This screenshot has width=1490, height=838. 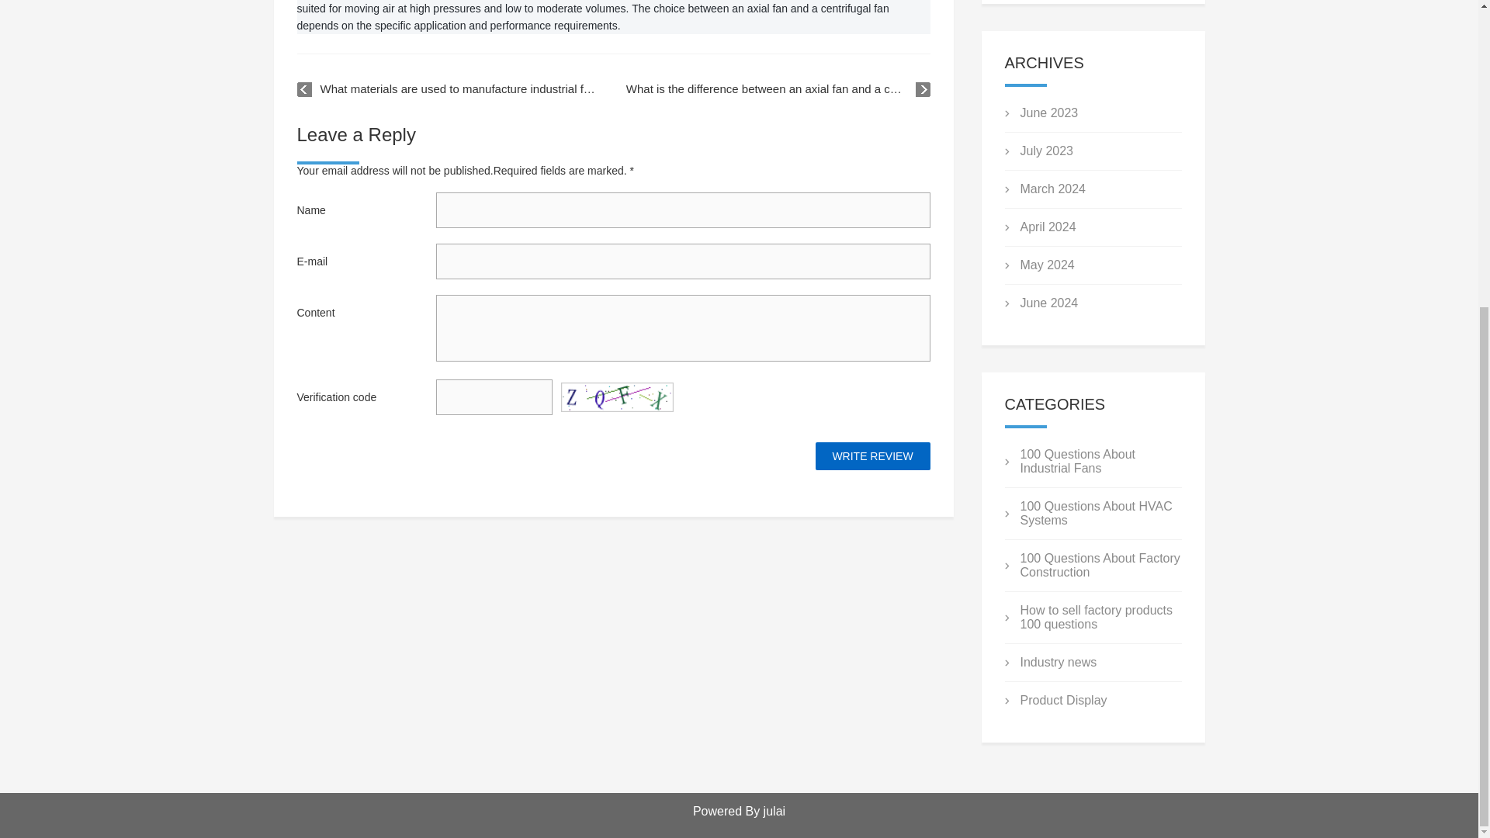 What do you see at coordinates (1099, 565) in the screenshot?
I see `100 Questions About Factory Construction` at bounding box center [1099, 565].